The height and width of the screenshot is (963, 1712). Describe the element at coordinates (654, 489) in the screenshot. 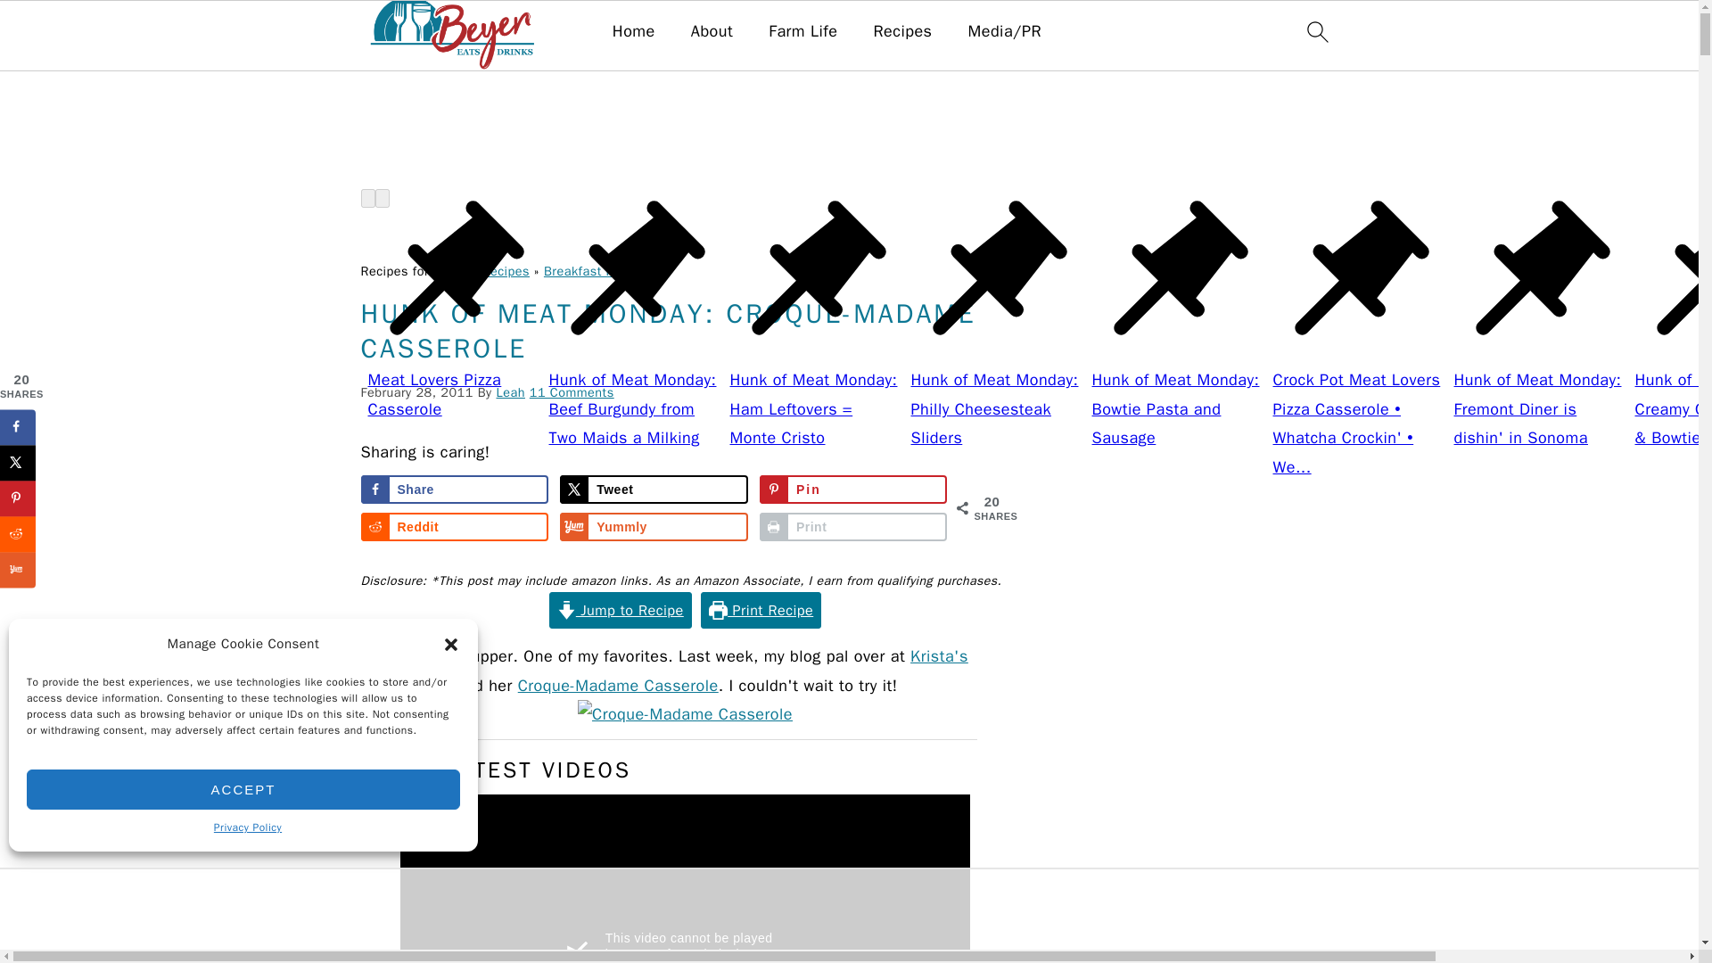

I see `Share on X` at that location.